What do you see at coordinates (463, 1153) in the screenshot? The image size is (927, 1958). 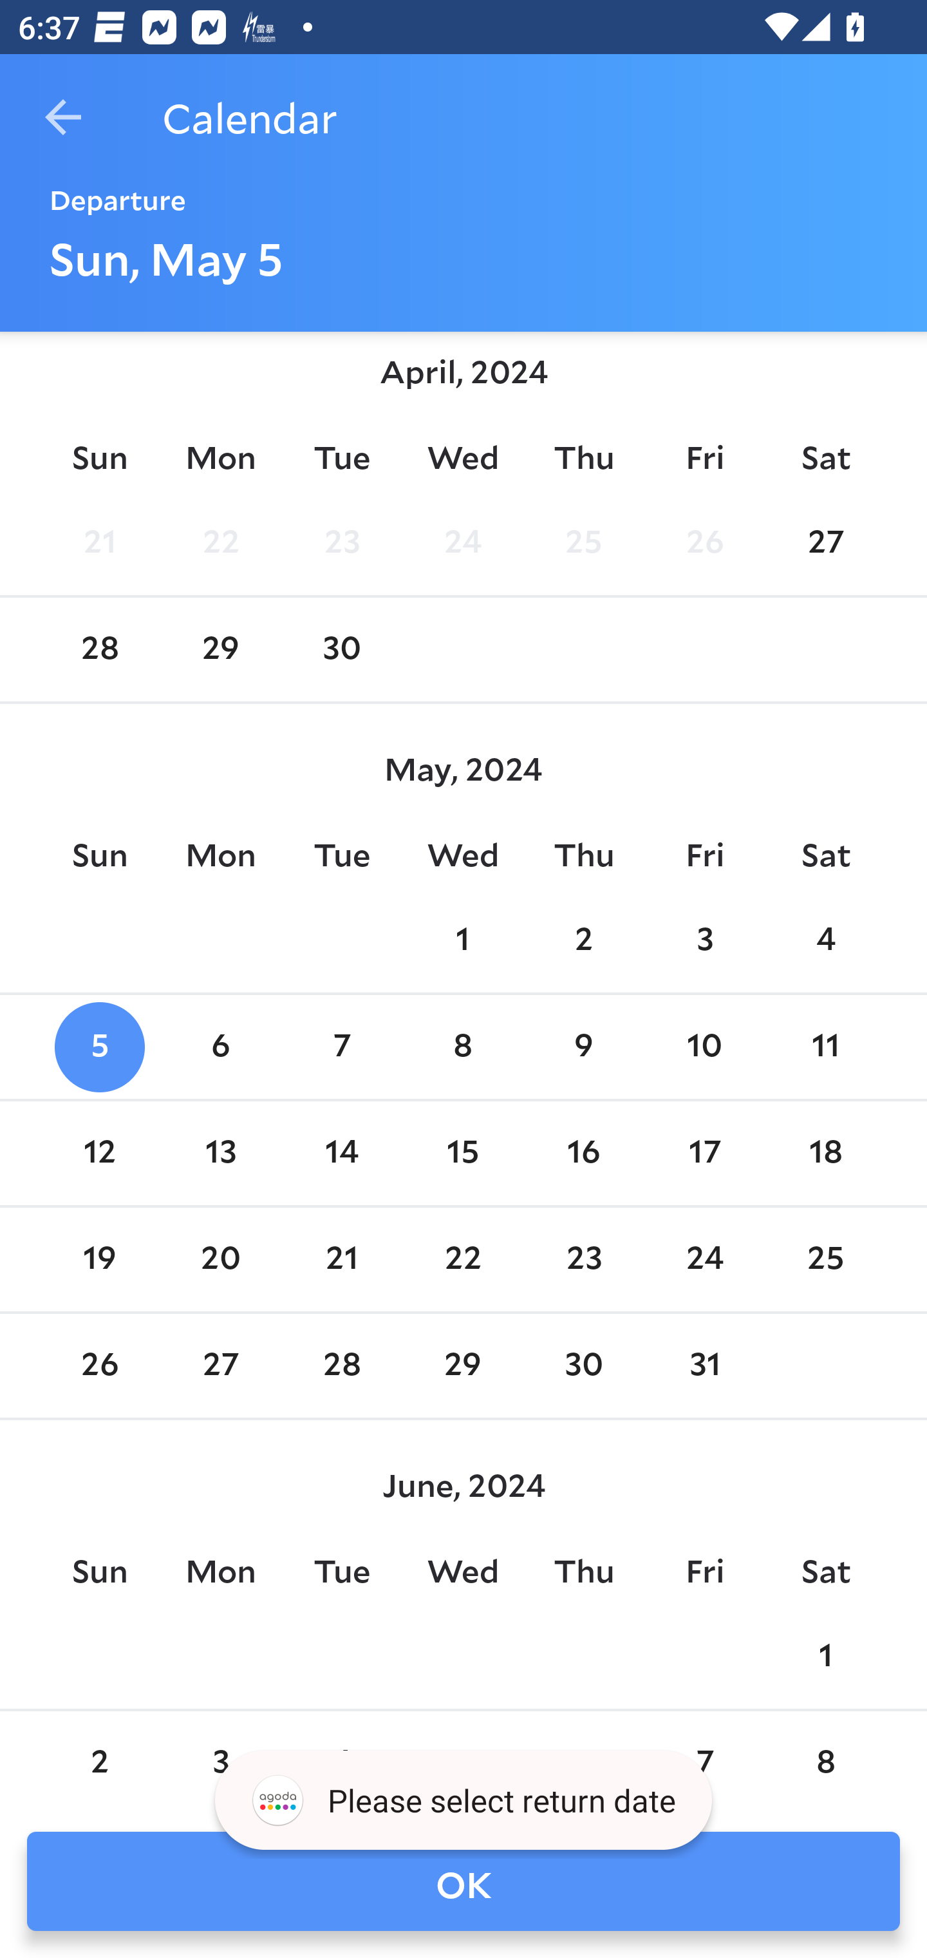 I see `15` at bounding box center [463, 1153].